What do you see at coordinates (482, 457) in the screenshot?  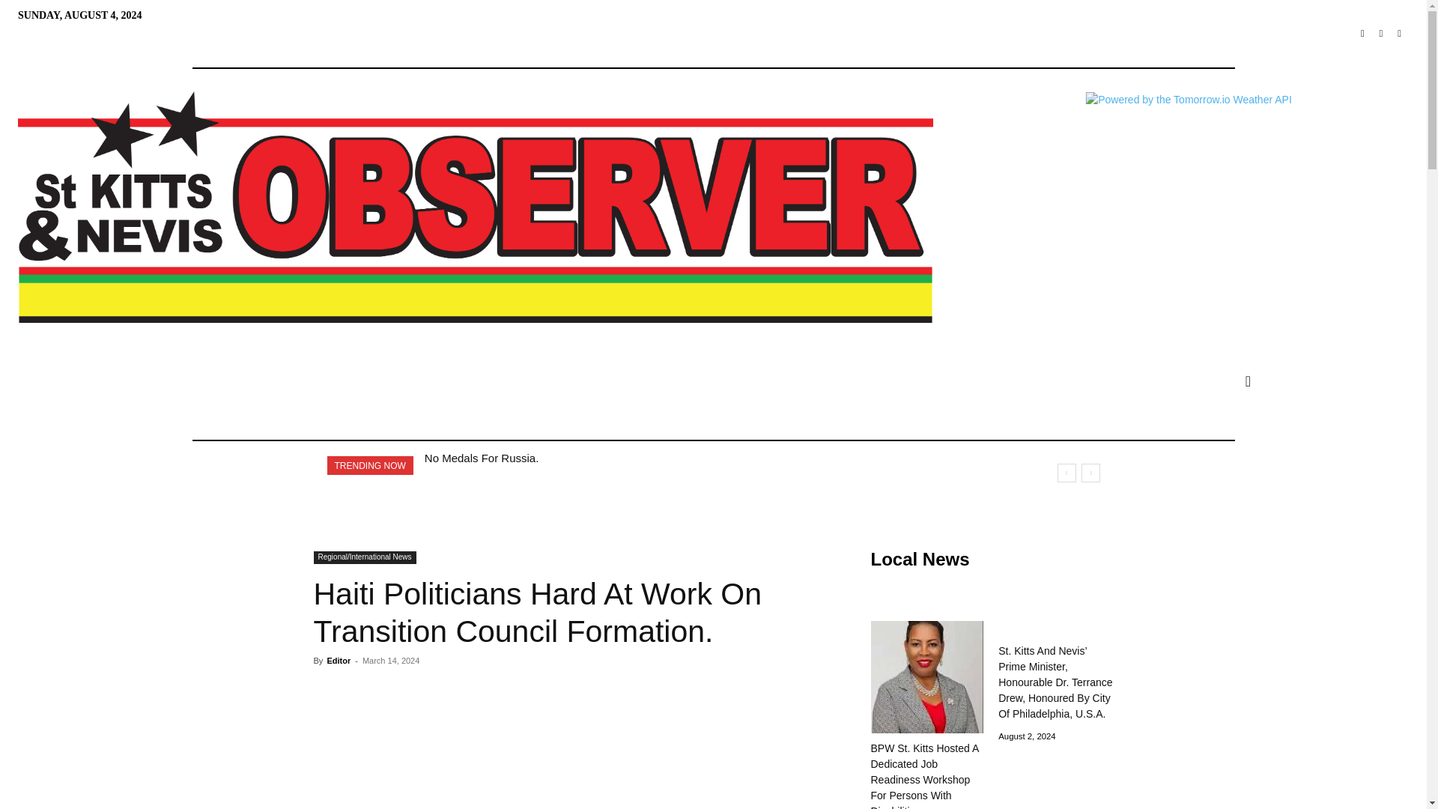 I see `No Medals For Russia.` at bounding box center [482, 457].